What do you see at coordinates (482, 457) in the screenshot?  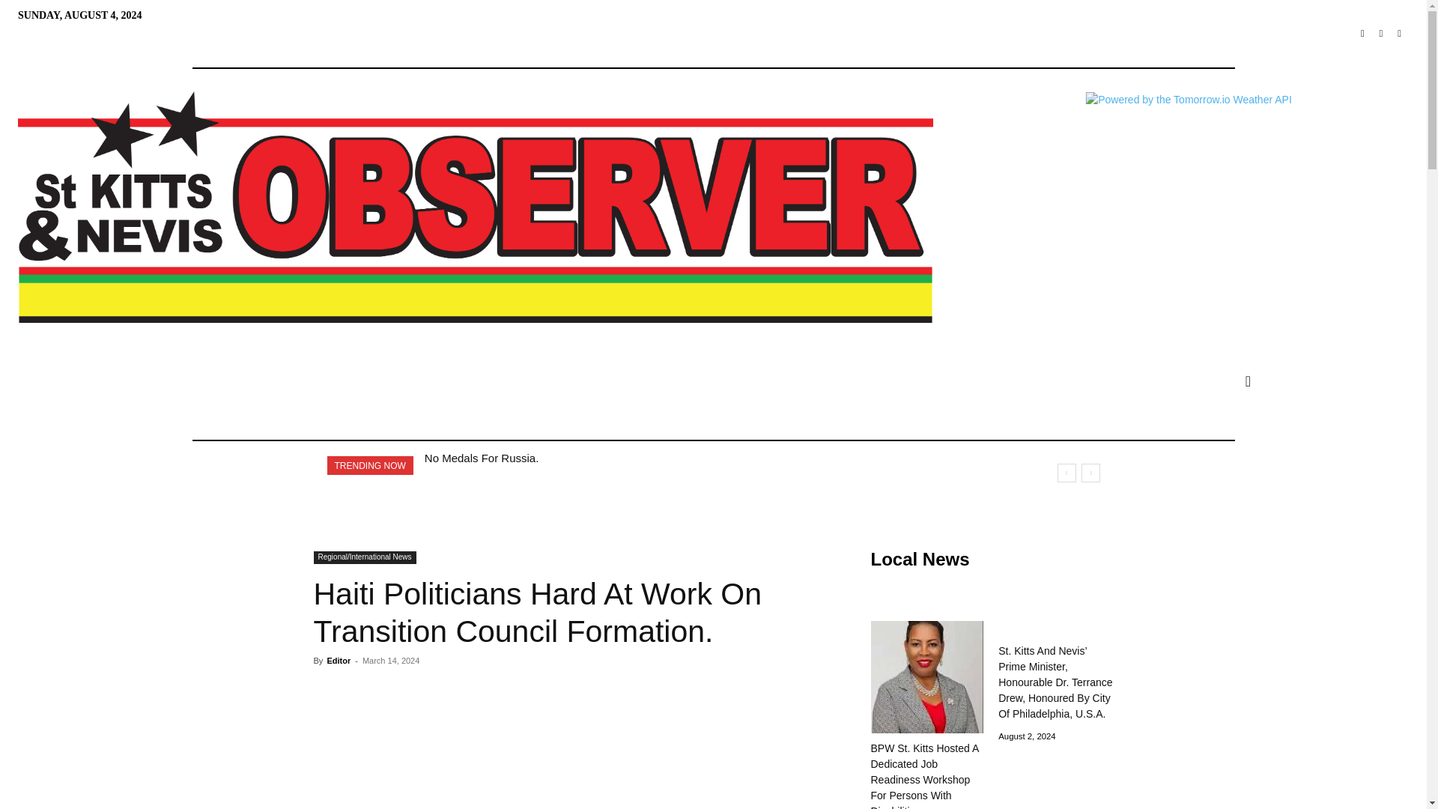 I see `No Medals For Russia.` at bounding box center [482, 457].